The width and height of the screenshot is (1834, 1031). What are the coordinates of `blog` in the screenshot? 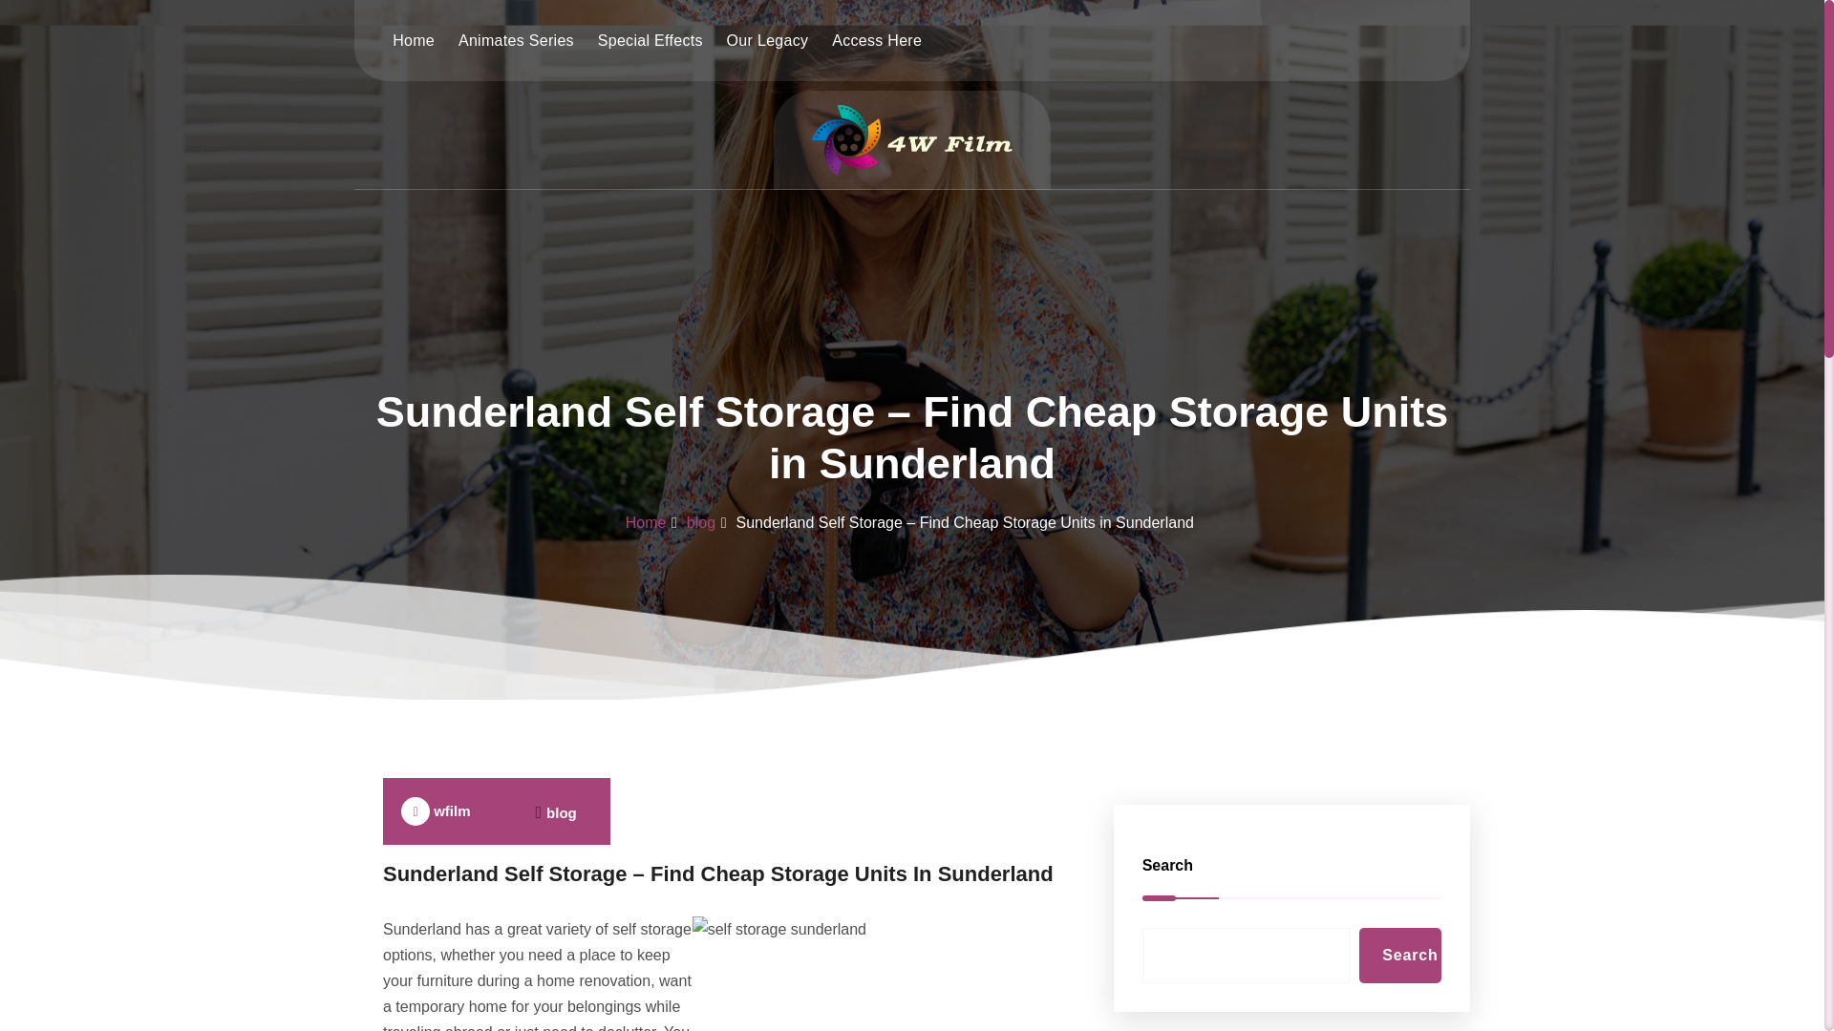 It's located at (700, 522).